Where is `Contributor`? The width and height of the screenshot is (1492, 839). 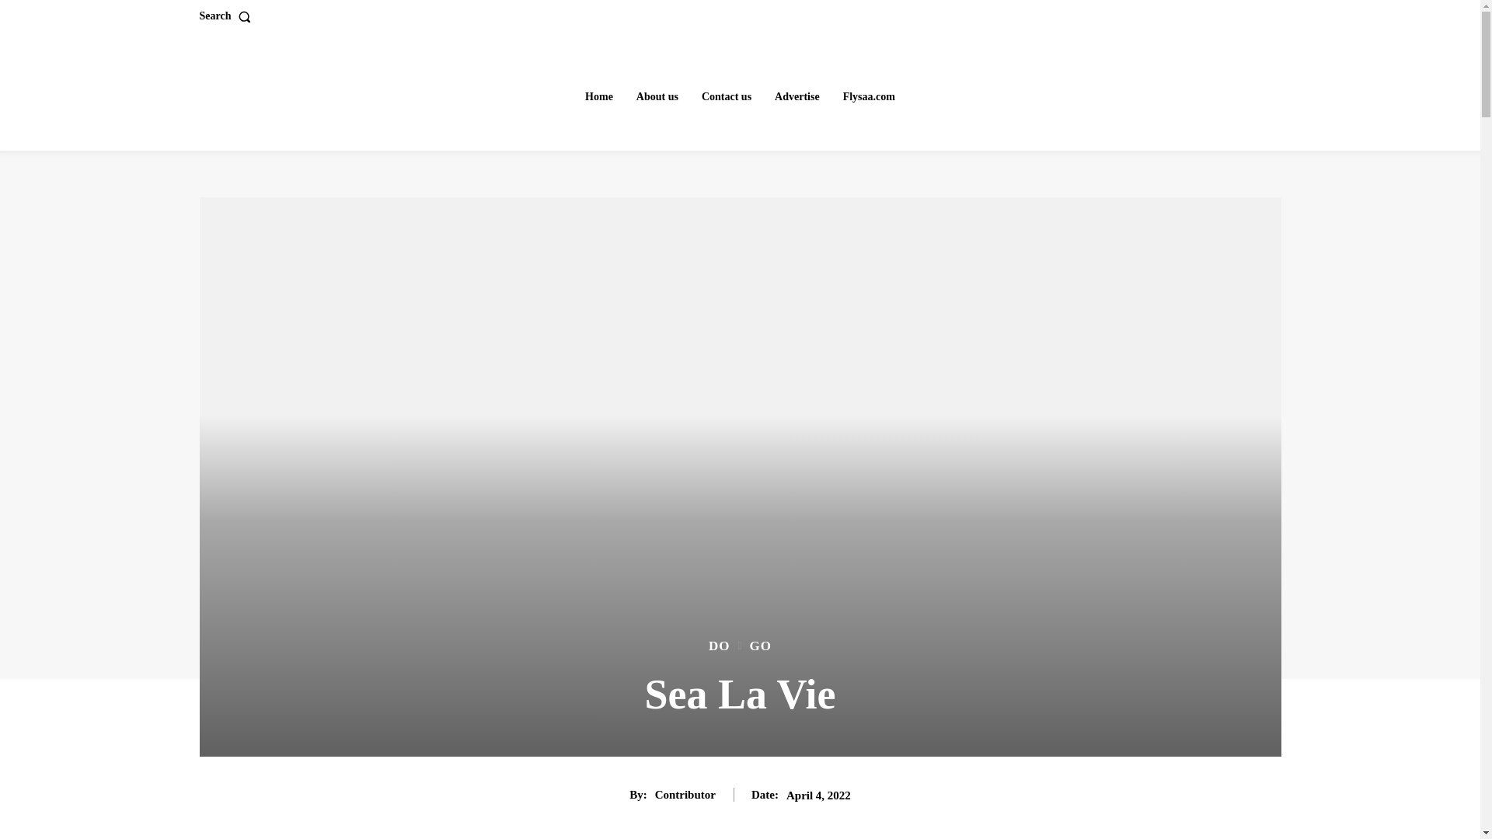
Contributor is located at coordinates (685, 795).